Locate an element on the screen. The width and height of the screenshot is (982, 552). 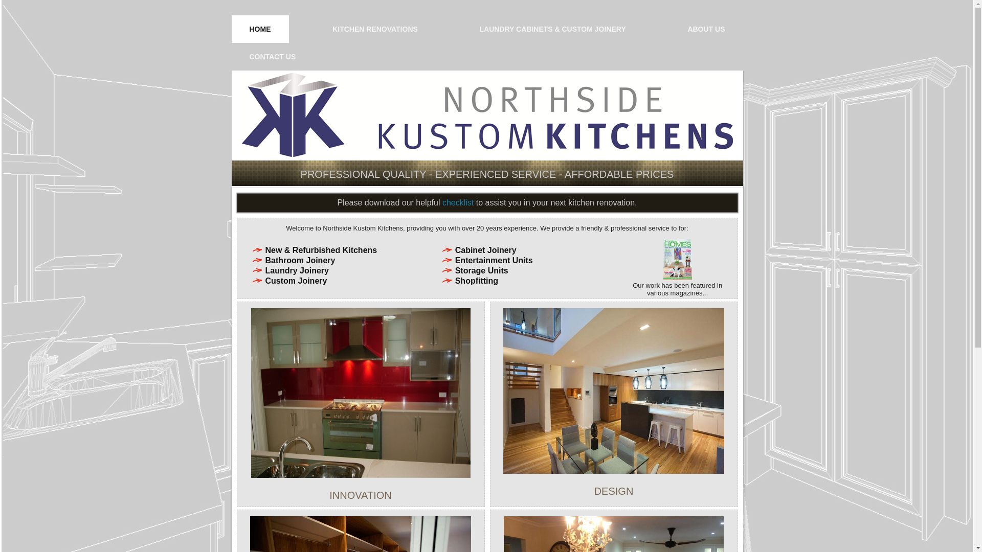
checklist is located at coordinates (458, 202).